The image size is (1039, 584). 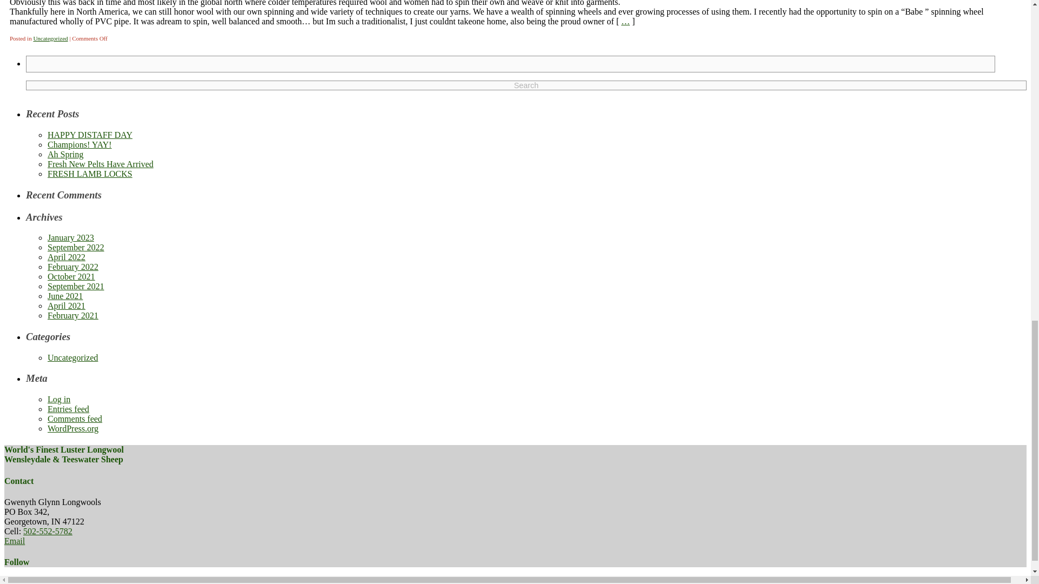 I want to click on April 2021, so click(x=66, y=306).